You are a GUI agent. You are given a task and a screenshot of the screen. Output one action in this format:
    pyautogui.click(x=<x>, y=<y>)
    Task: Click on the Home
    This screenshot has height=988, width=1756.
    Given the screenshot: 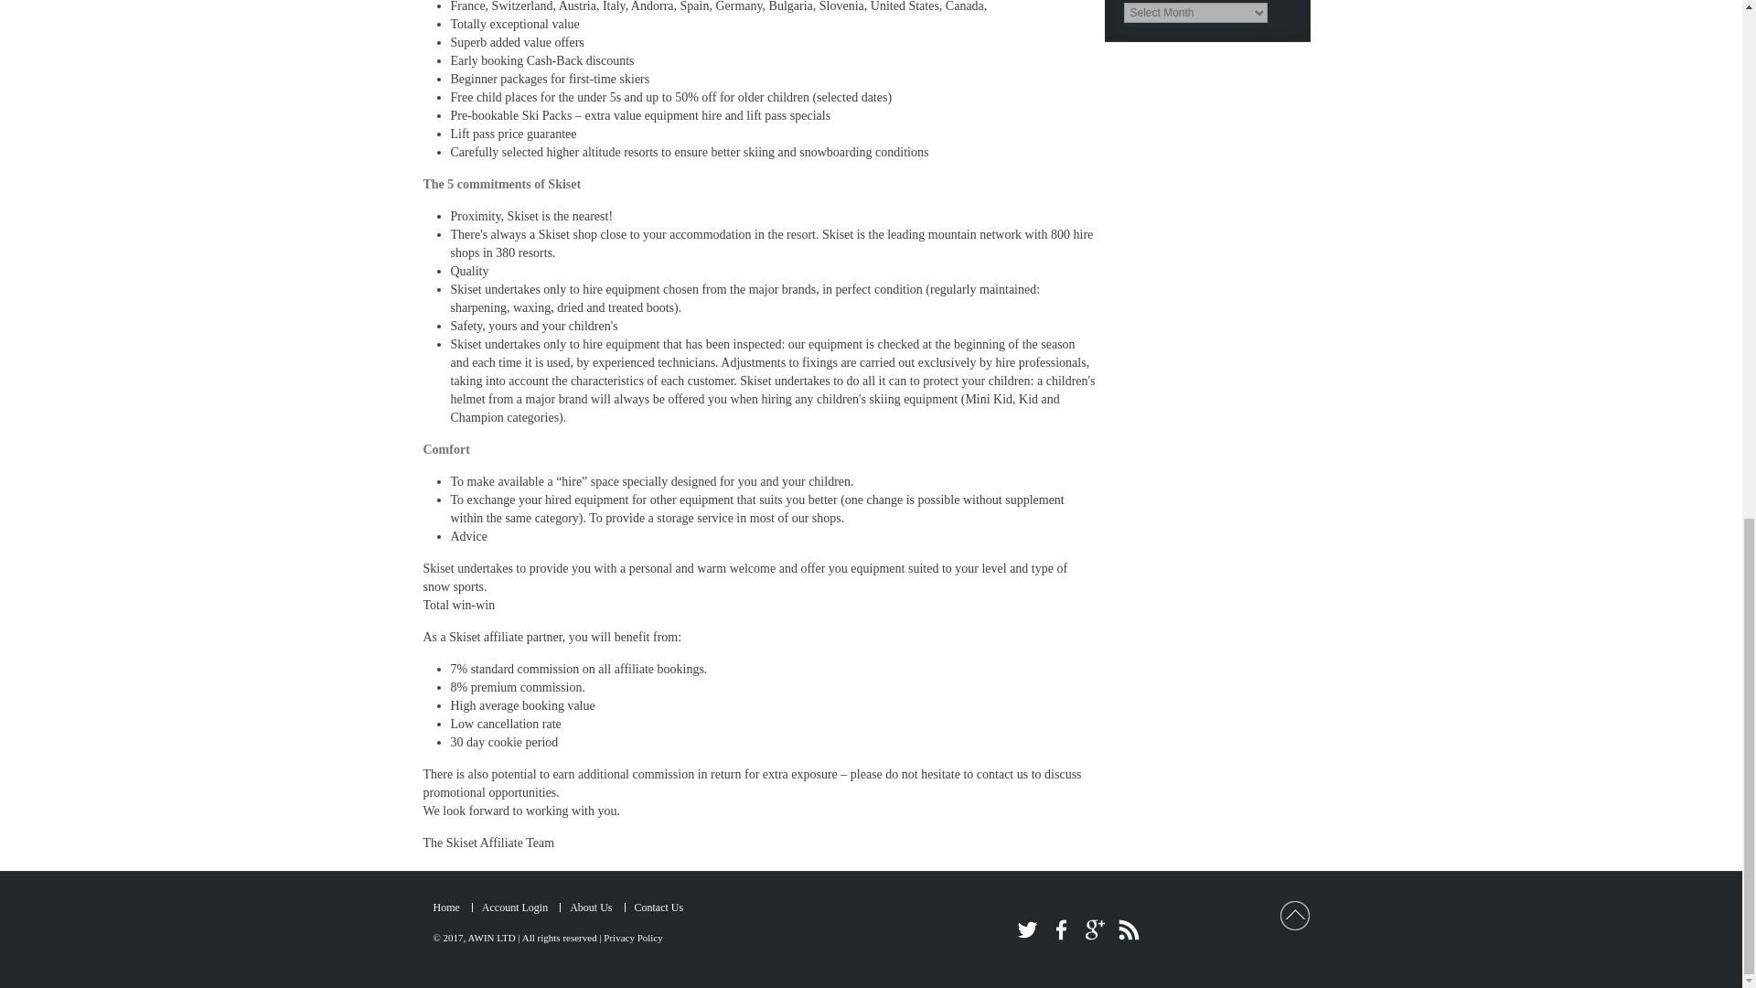 What is the action you would take?
    pyautogui.click(x=446, y=907)
    